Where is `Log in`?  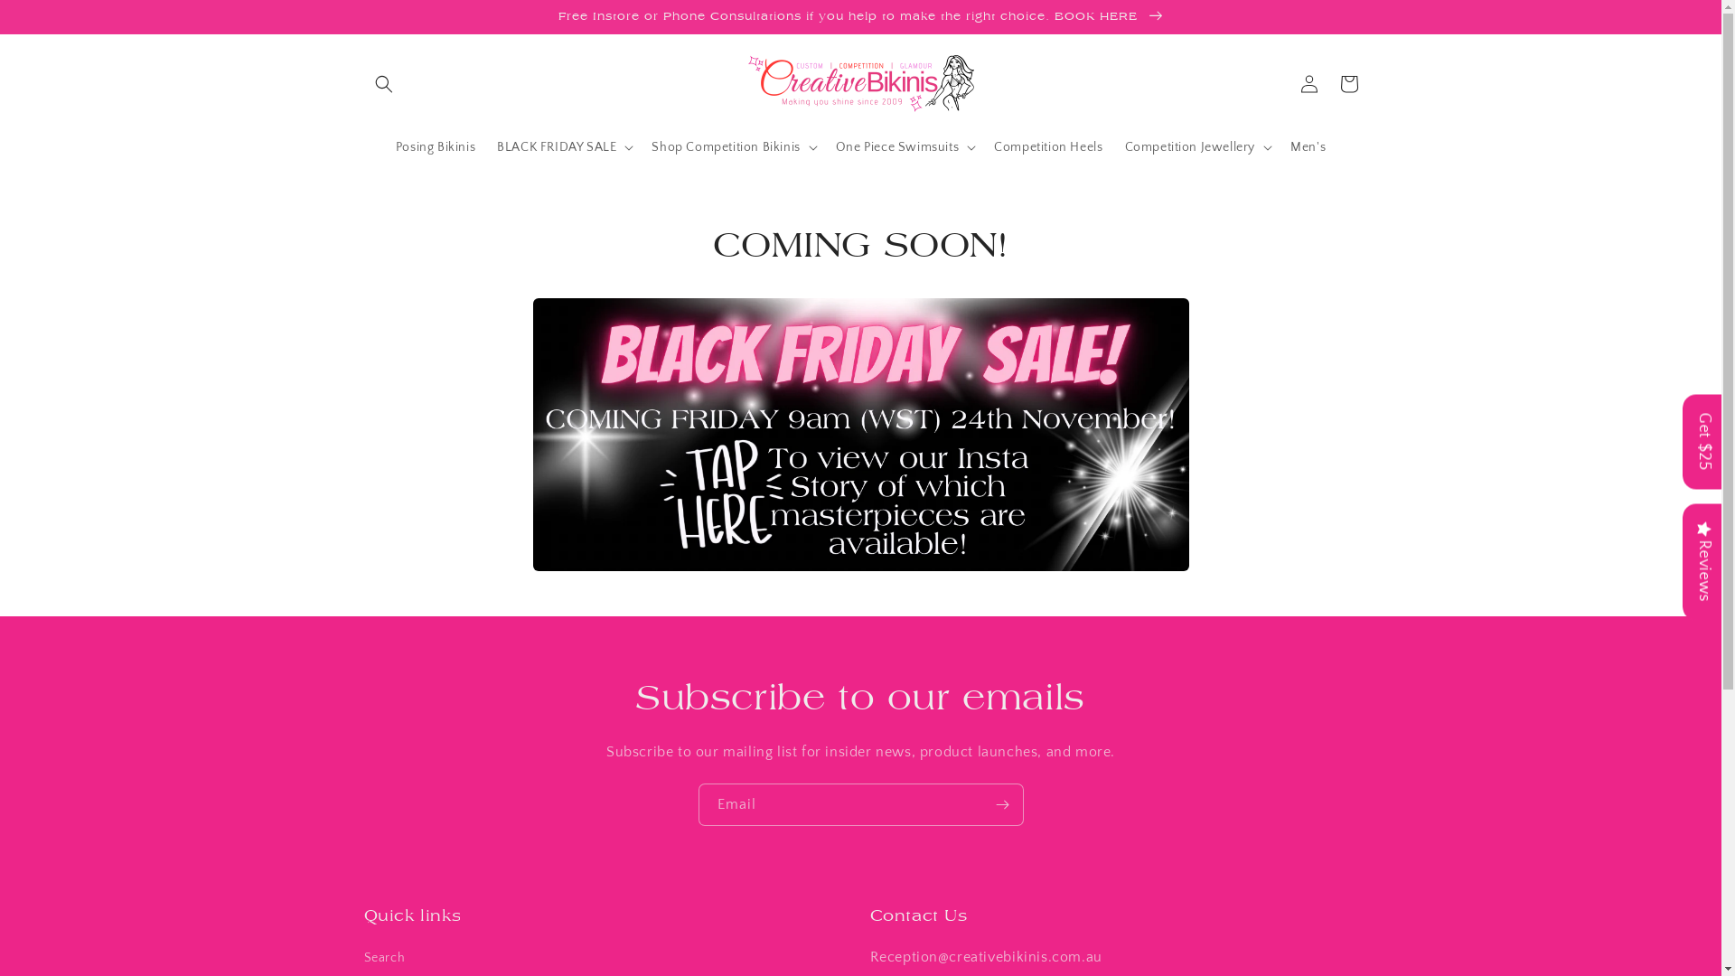
Log in is located at coordinates (1308, 84).